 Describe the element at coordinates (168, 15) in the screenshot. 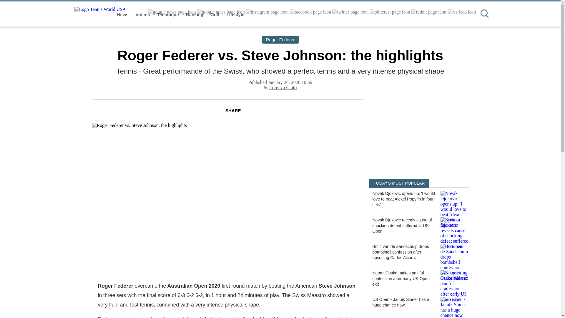

I see `Technique` at that location.